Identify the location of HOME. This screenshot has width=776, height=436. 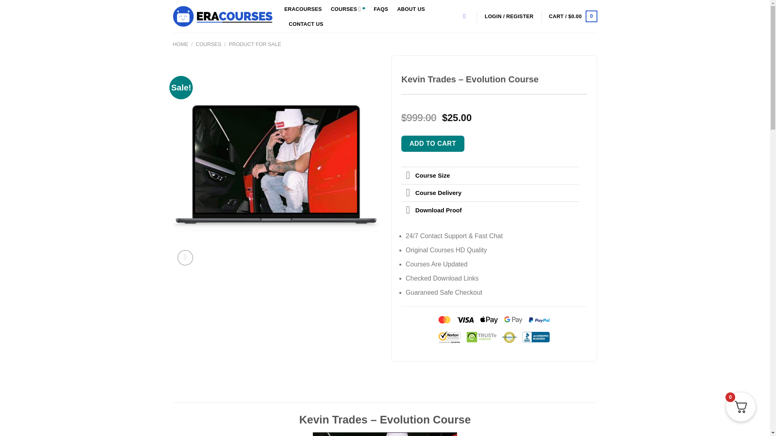
(181, 44).